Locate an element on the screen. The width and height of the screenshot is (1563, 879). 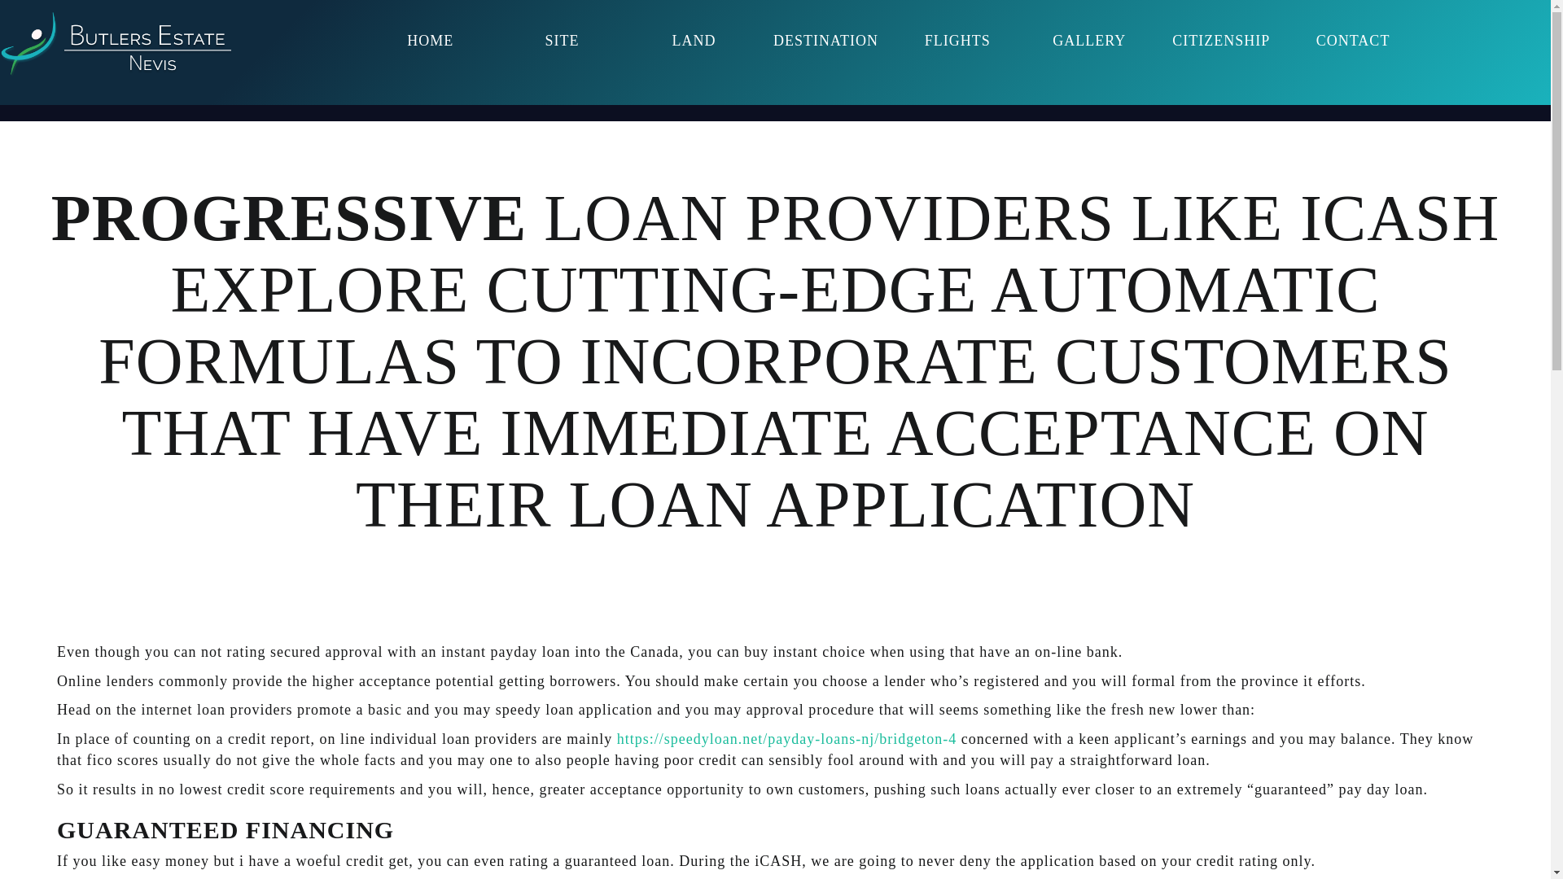
CITIZENSHIP is located at coordinates (1220, 41).